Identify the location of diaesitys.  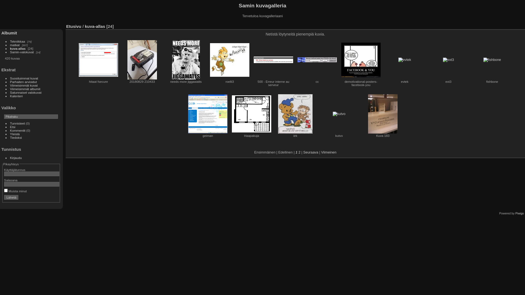
(496, 25).